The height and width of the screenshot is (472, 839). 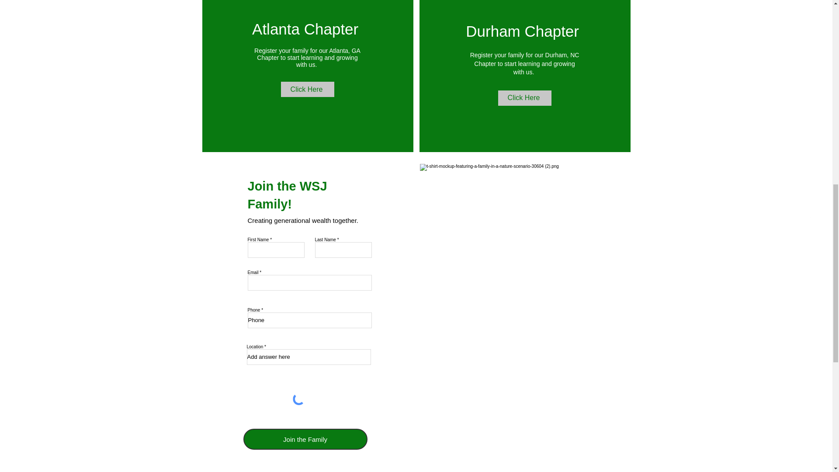 I want to click on Click Here, so click(x=524, y=98).